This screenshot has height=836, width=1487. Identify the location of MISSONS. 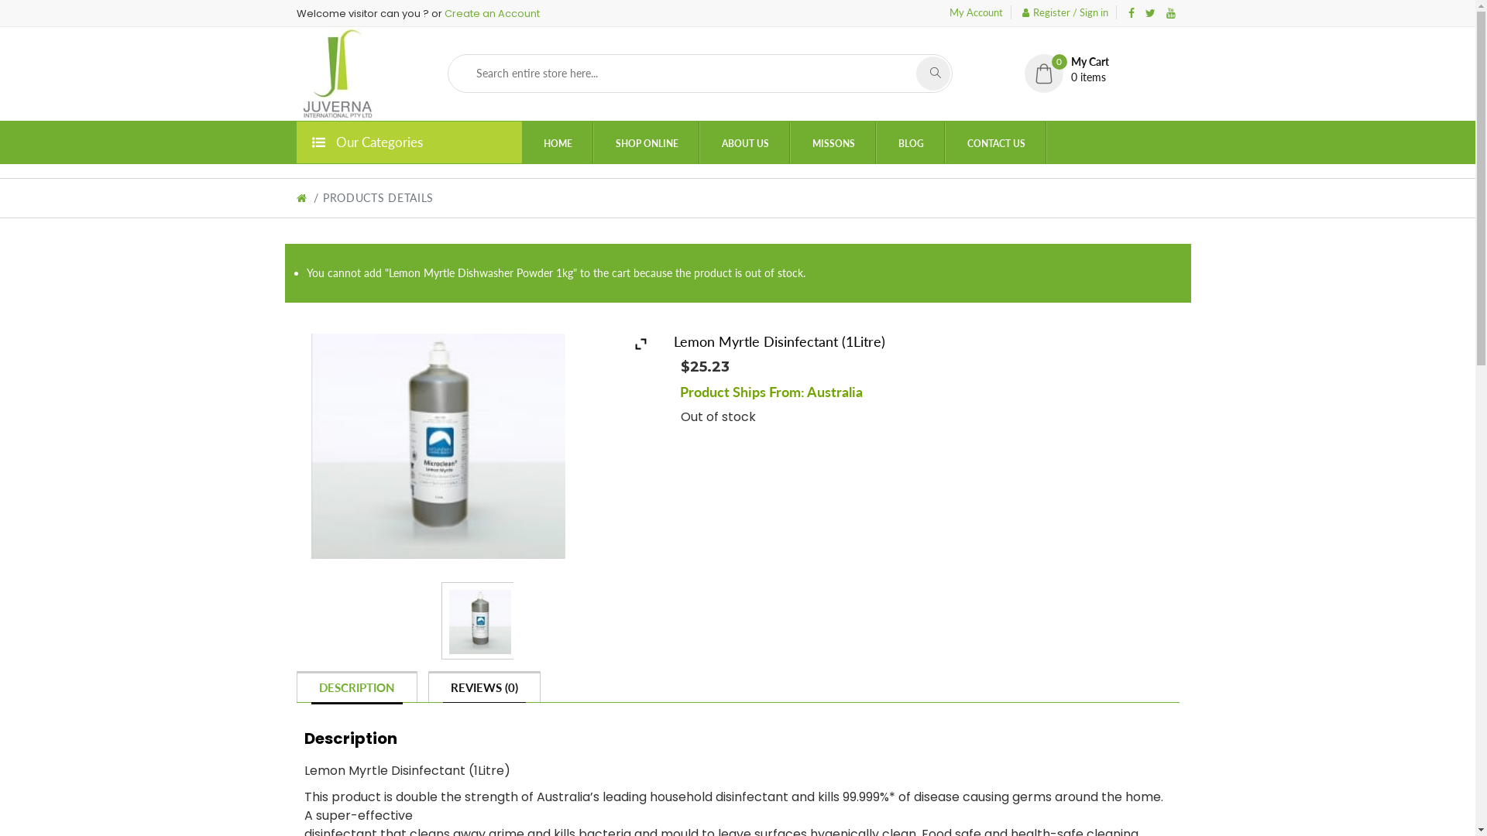
(833, 142).